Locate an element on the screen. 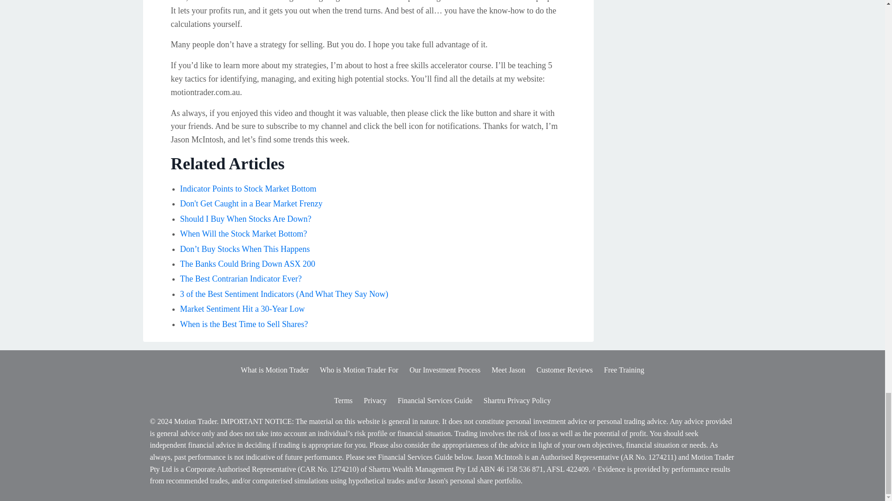 This screenshot has width=892, height=501. Should I Buy When Stocks Are Down? is located at coordinates (245, 219).